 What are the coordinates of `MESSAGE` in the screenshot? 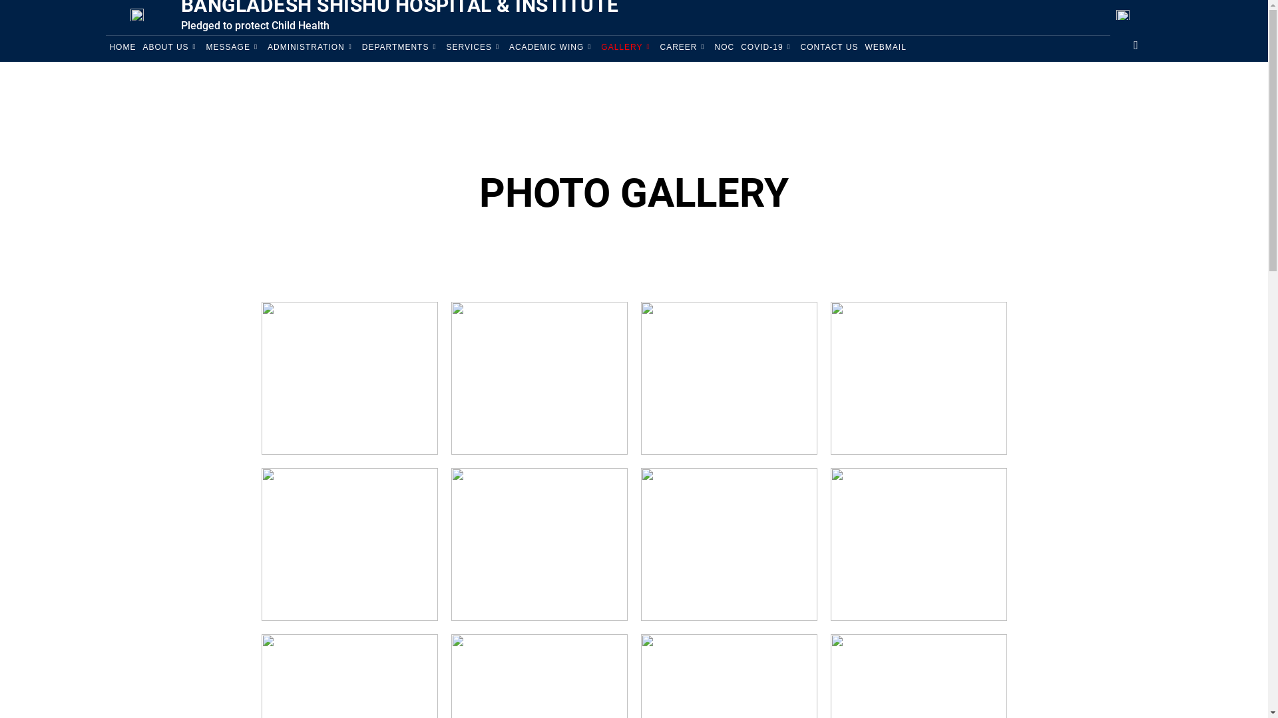 It's located at (234, 47).